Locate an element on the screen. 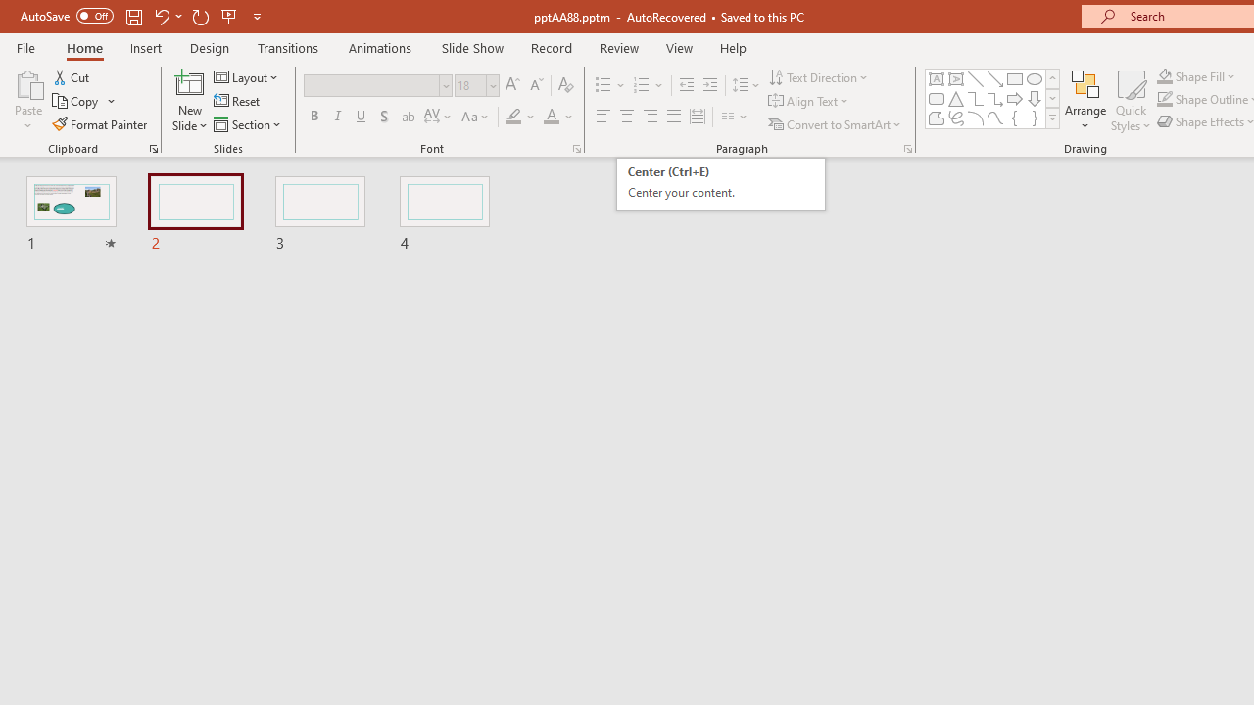 Image resolution: width=1254 pixels, height=705 pixels. Line is located at coordinates (976, 78).